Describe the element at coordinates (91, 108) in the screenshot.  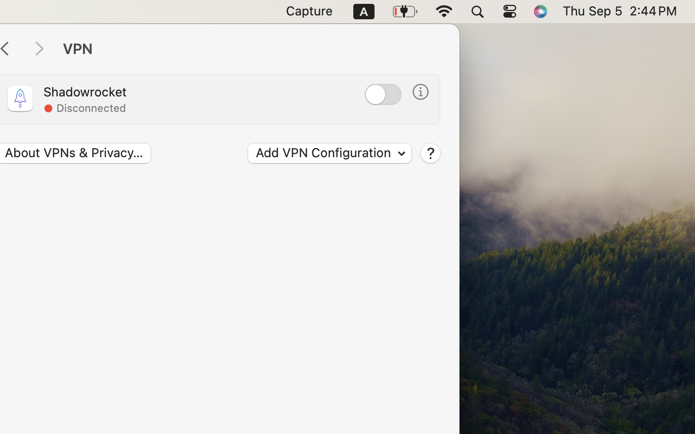
I see `Disconnected` at that location.